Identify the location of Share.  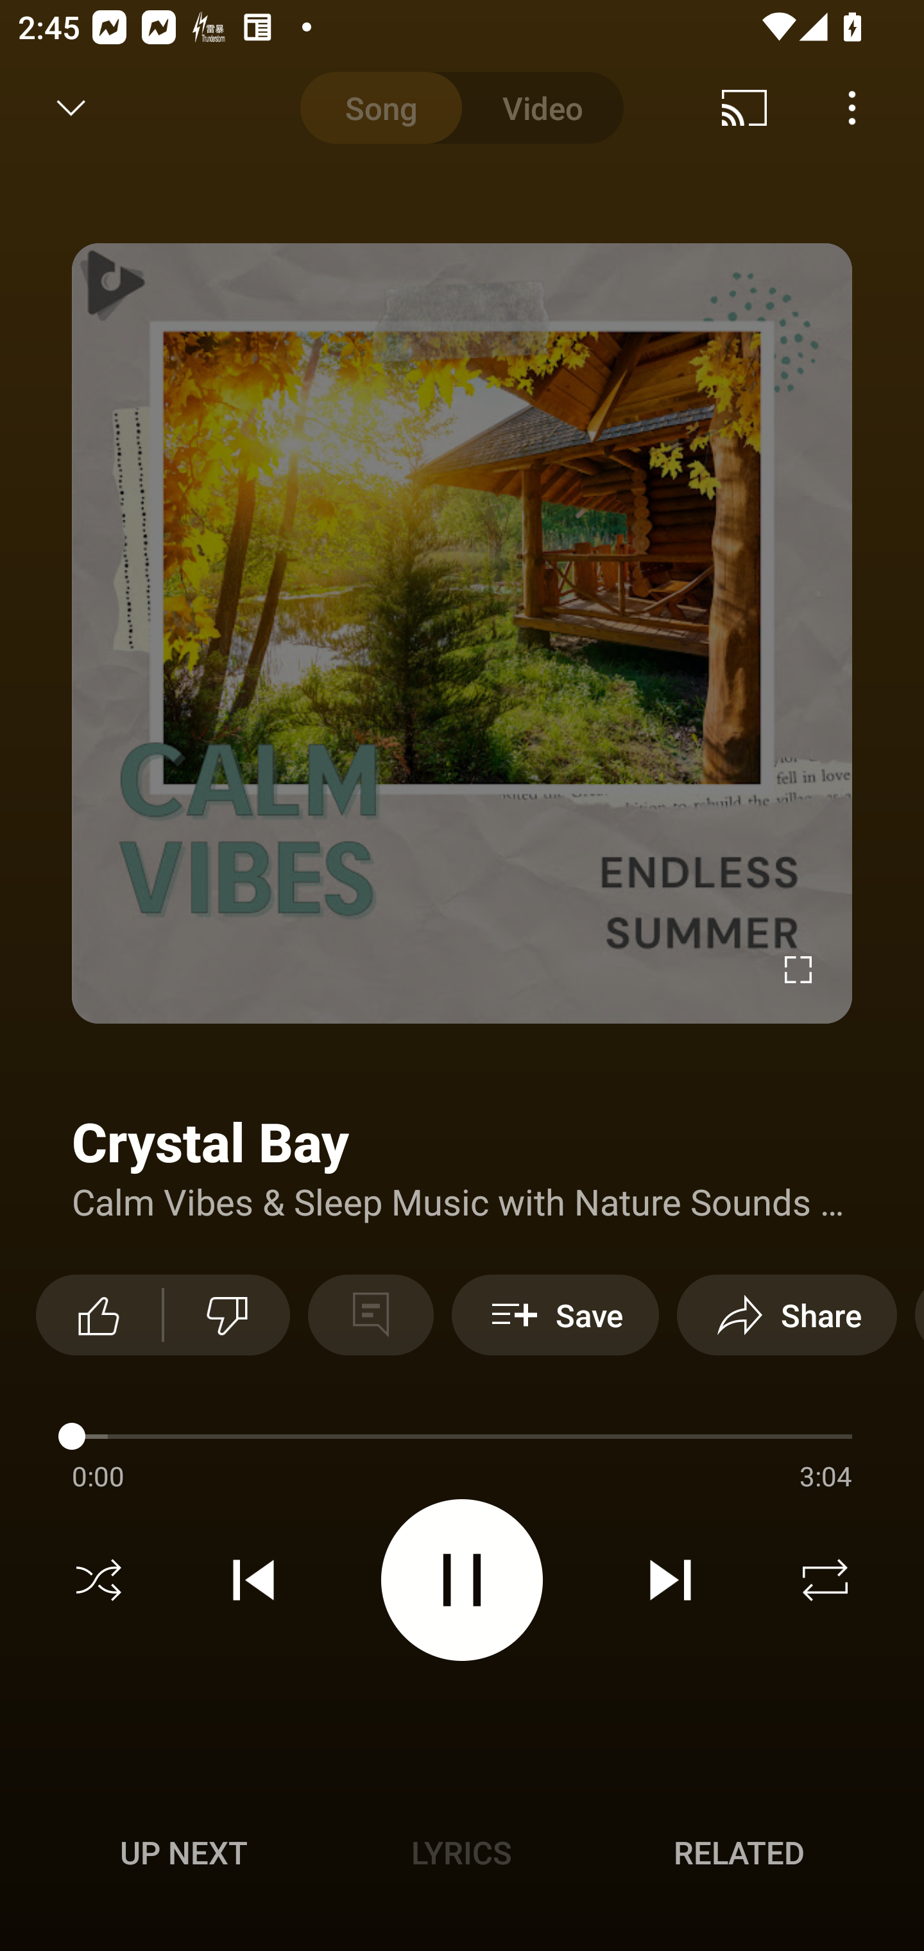
(753, 108).